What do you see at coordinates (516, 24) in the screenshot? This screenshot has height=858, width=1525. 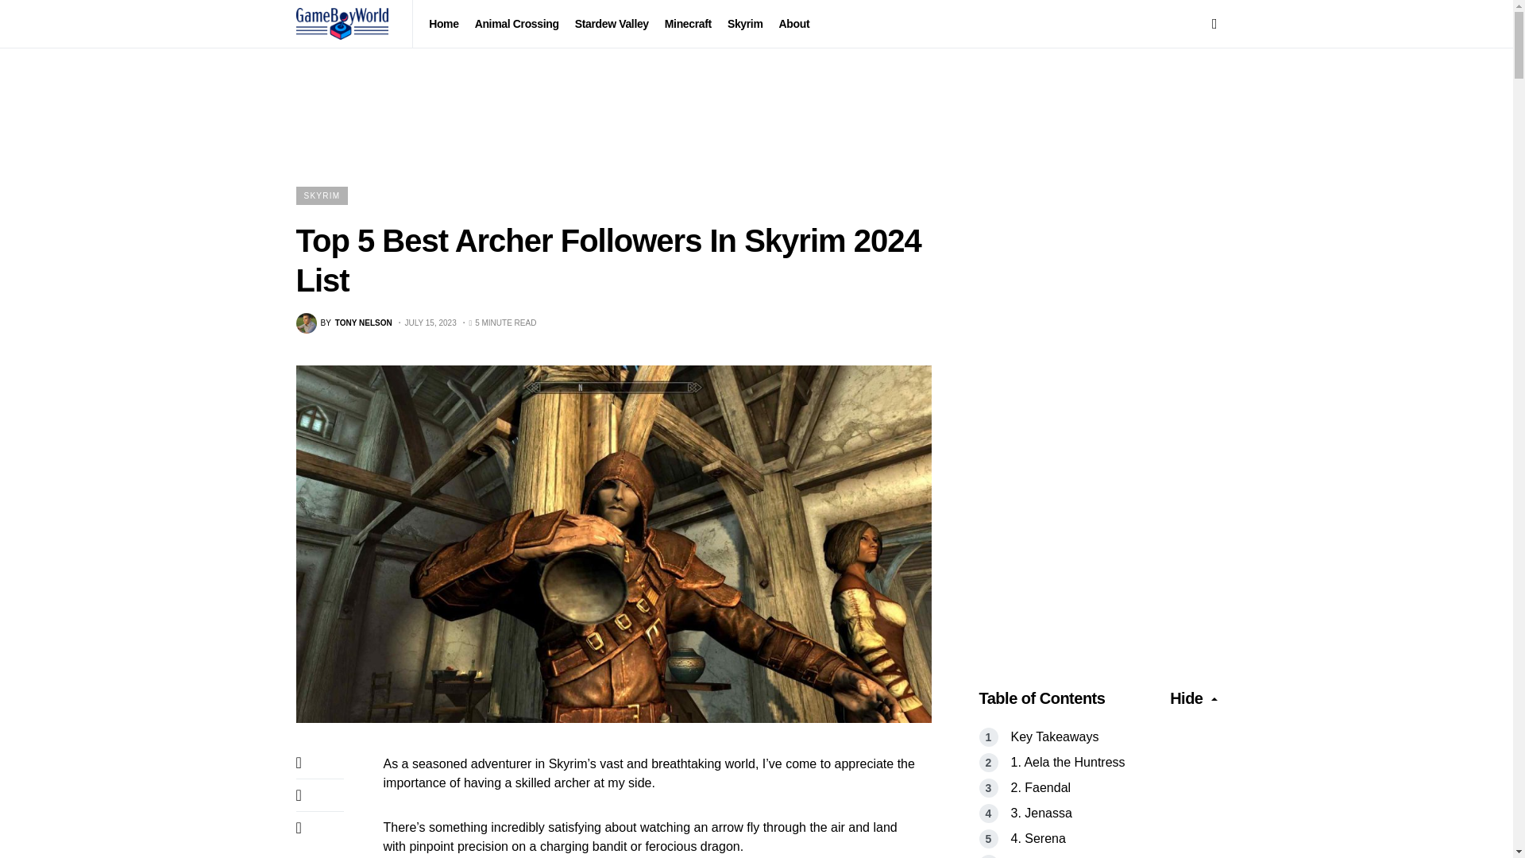 I see `View all posts by Tony Nelson` at bounding box center [516, 24].